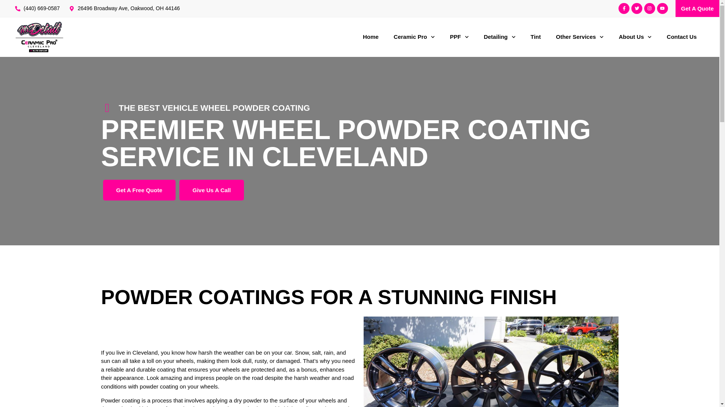 The image size is (725, 407). Describe the element at coordinates (124, 8) in the screenshot. I see `26496 Broadway Ave, Oakwood, OH 44146` at that location.